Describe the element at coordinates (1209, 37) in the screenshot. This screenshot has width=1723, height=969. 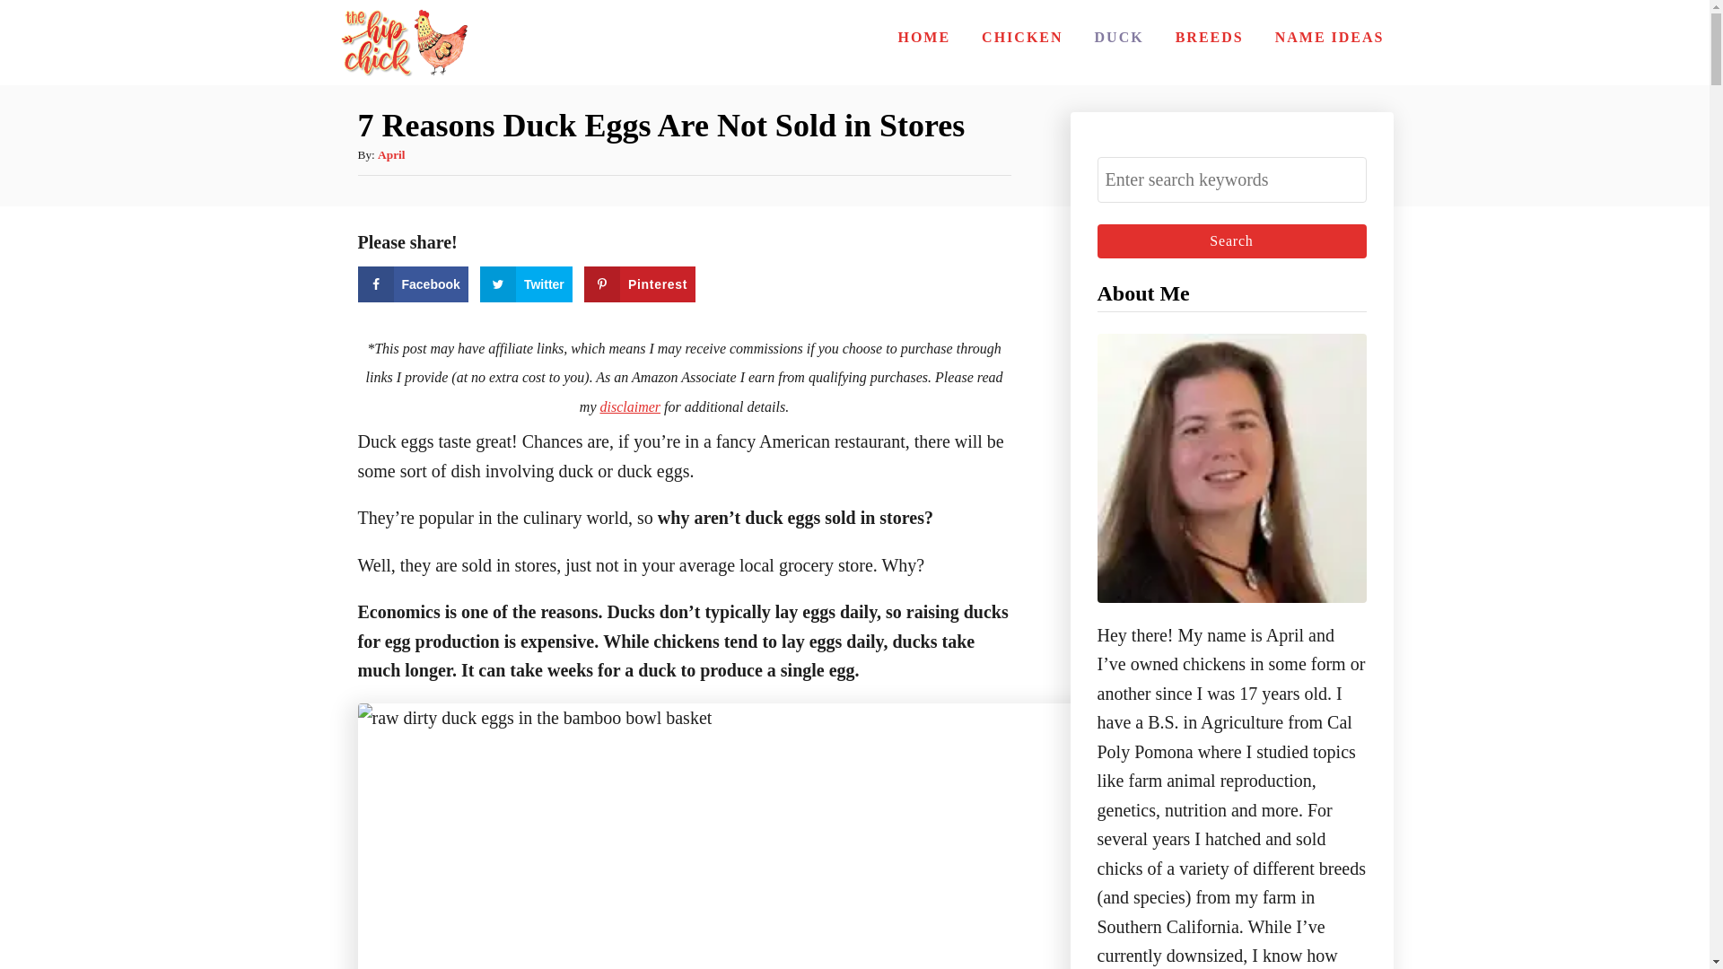
I see `BREEDS` at that location.